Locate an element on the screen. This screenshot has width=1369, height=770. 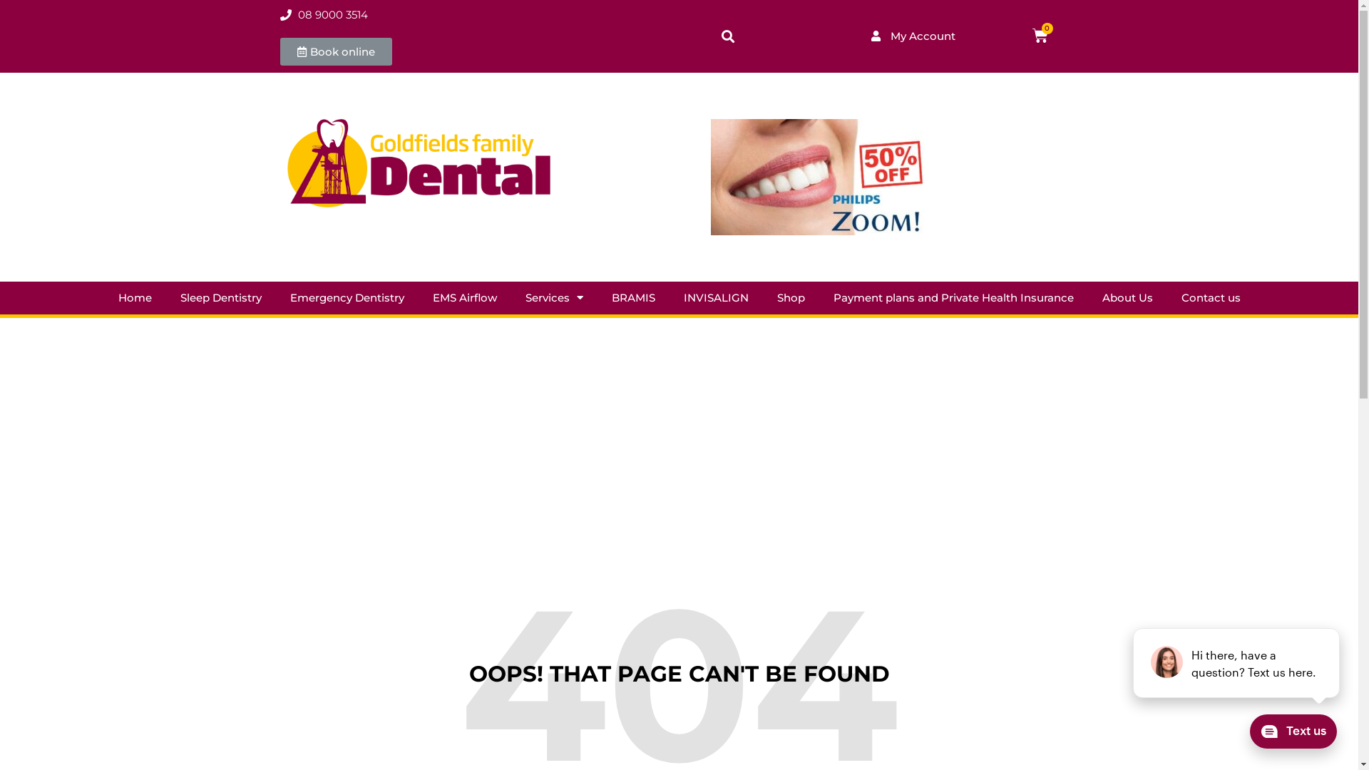
podium webchat widget prompt is located at coordinates (1237, 663).